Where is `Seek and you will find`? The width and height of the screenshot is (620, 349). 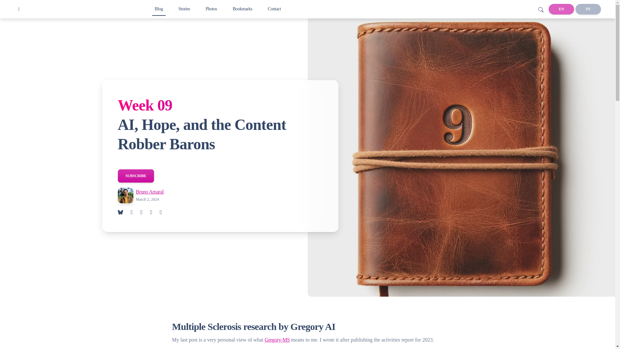
Seek and you will find is located at coordinates (541, 9).